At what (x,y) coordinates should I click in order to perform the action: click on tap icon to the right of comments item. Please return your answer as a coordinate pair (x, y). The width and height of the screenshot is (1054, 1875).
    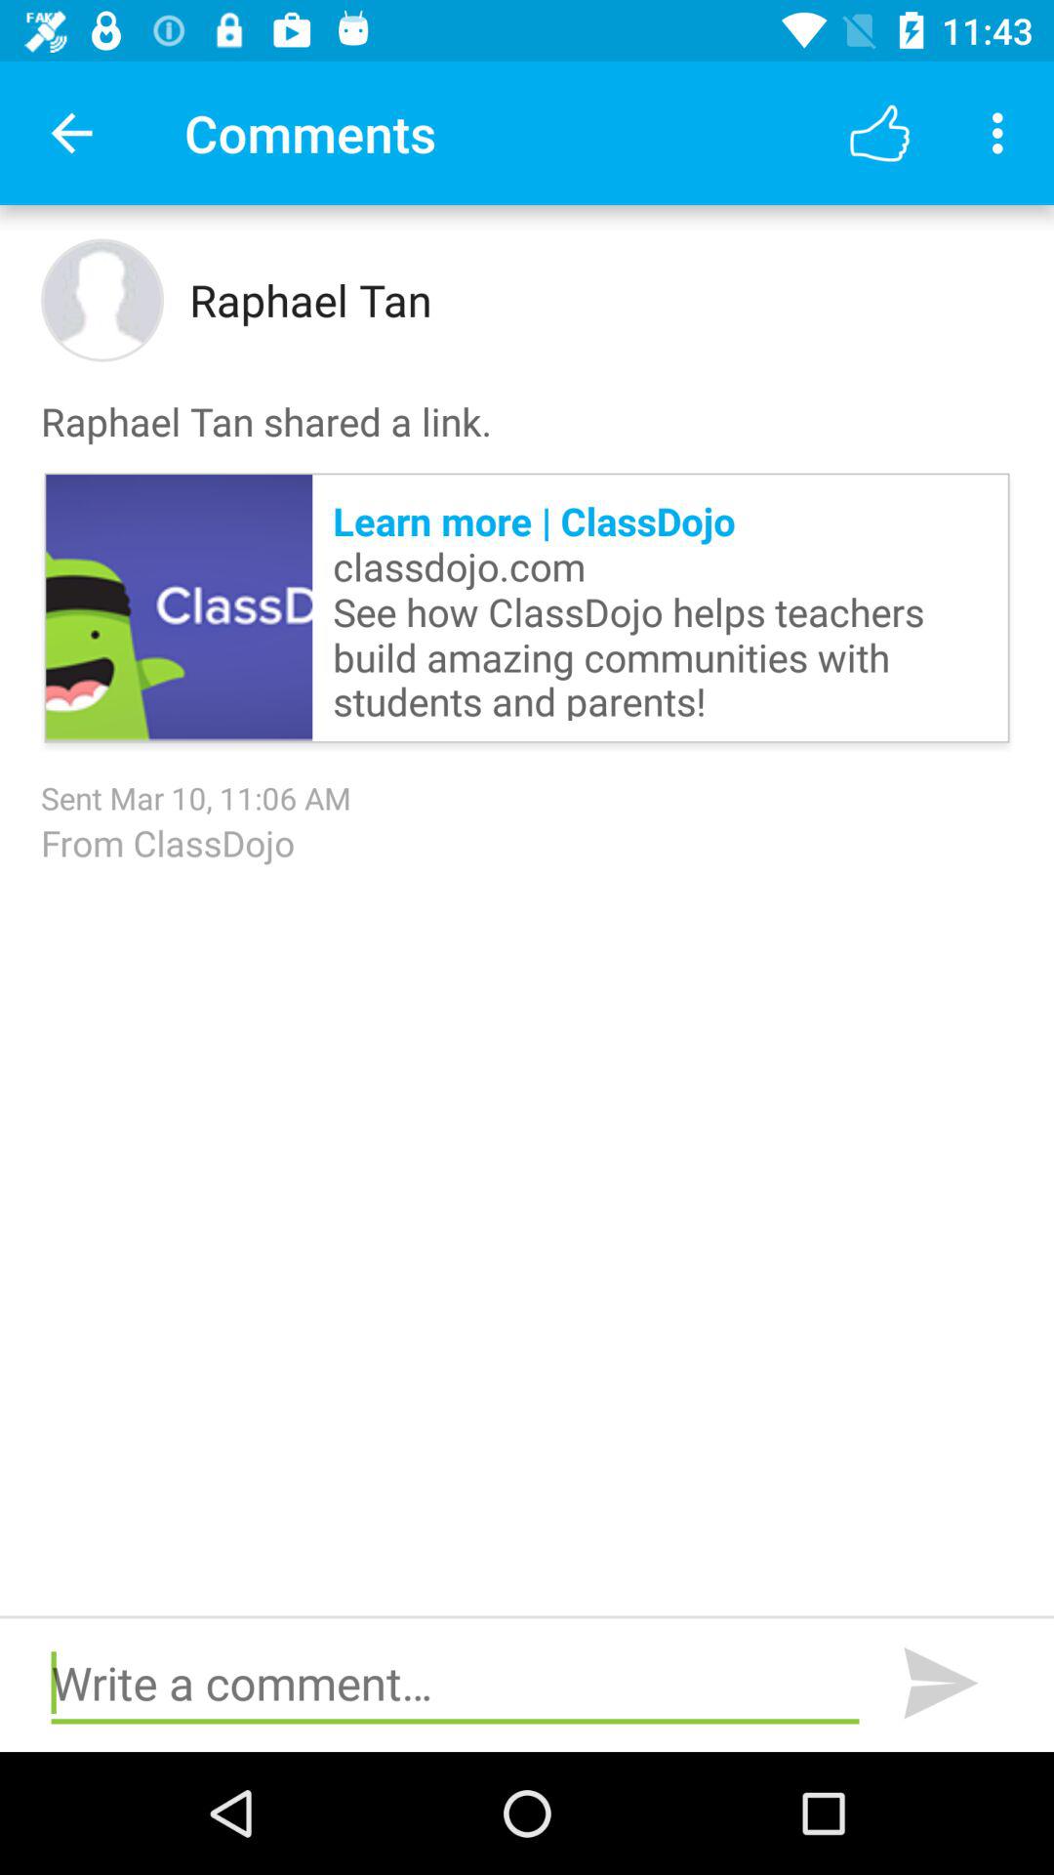
    Looking at the image, I should click on (879, 133).